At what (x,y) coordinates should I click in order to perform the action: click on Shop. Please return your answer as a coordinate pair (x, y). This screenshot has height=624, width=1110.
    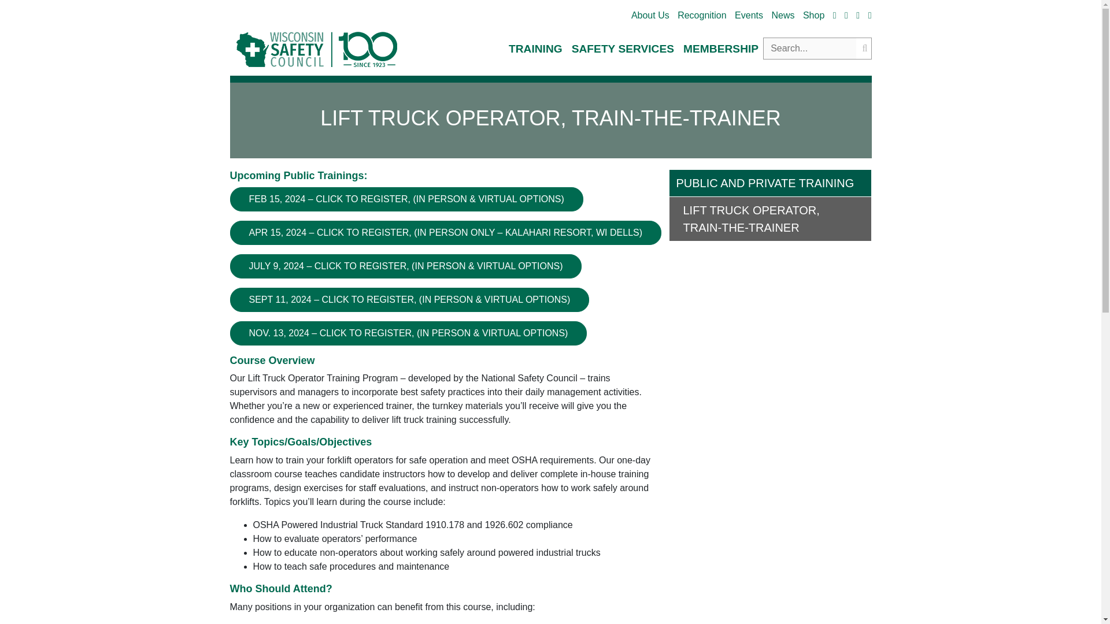
    Looking at the image, I should click on (813, 15).